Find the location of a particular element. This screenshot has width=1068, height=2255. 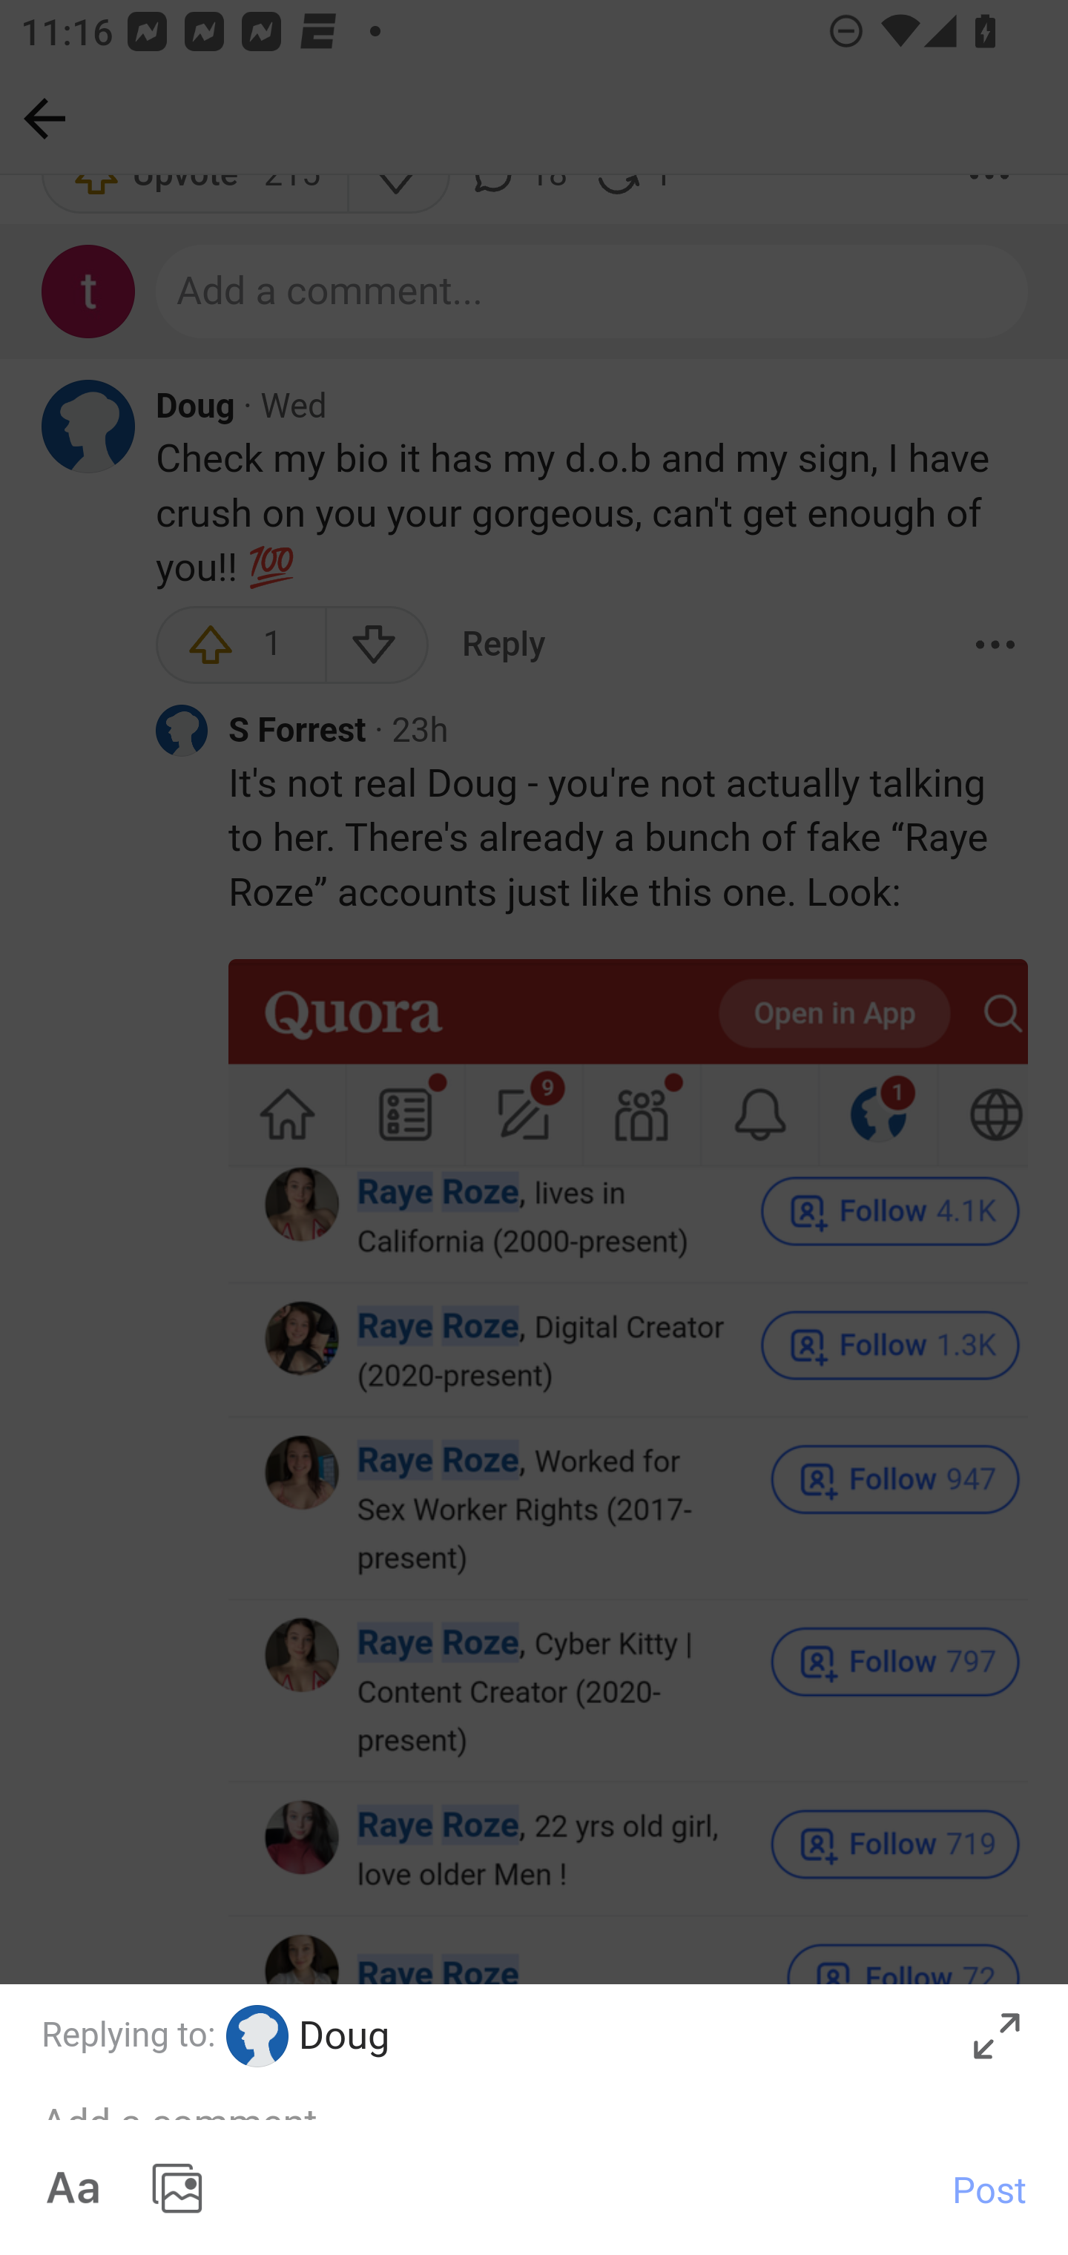

Post is located at coordinates (989, 2188).